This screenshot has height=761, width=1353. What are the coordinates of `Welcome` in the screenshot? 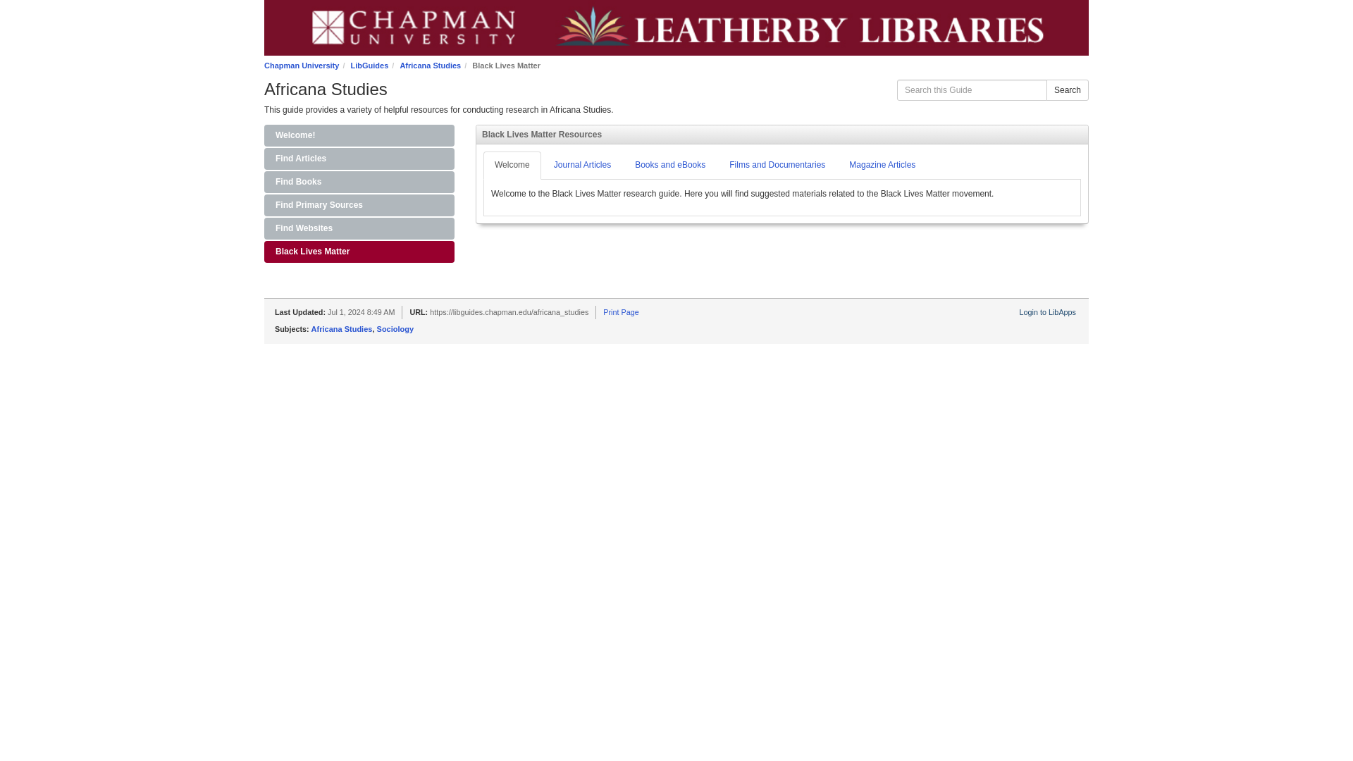 It's located at (512, 165).